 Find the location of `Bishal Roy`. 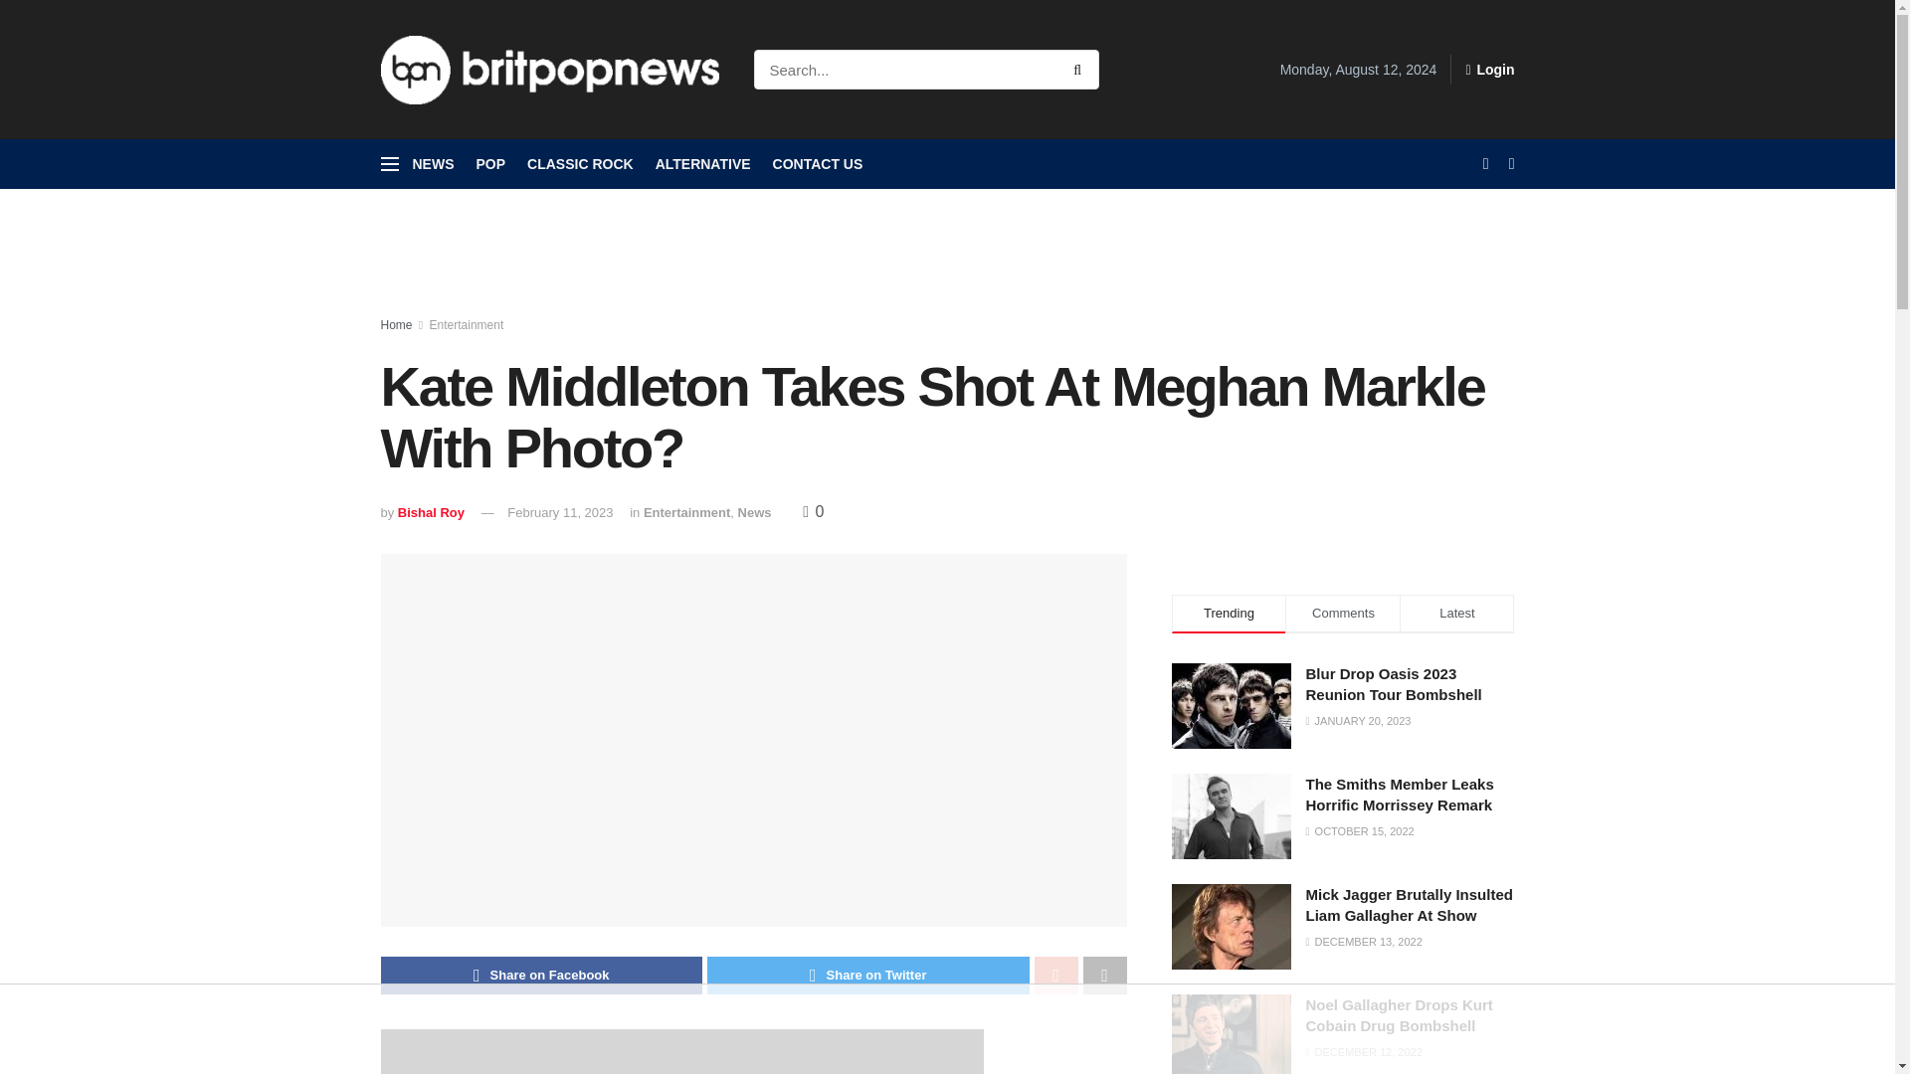

Bishal Roy is located at coordinates (430, 511).